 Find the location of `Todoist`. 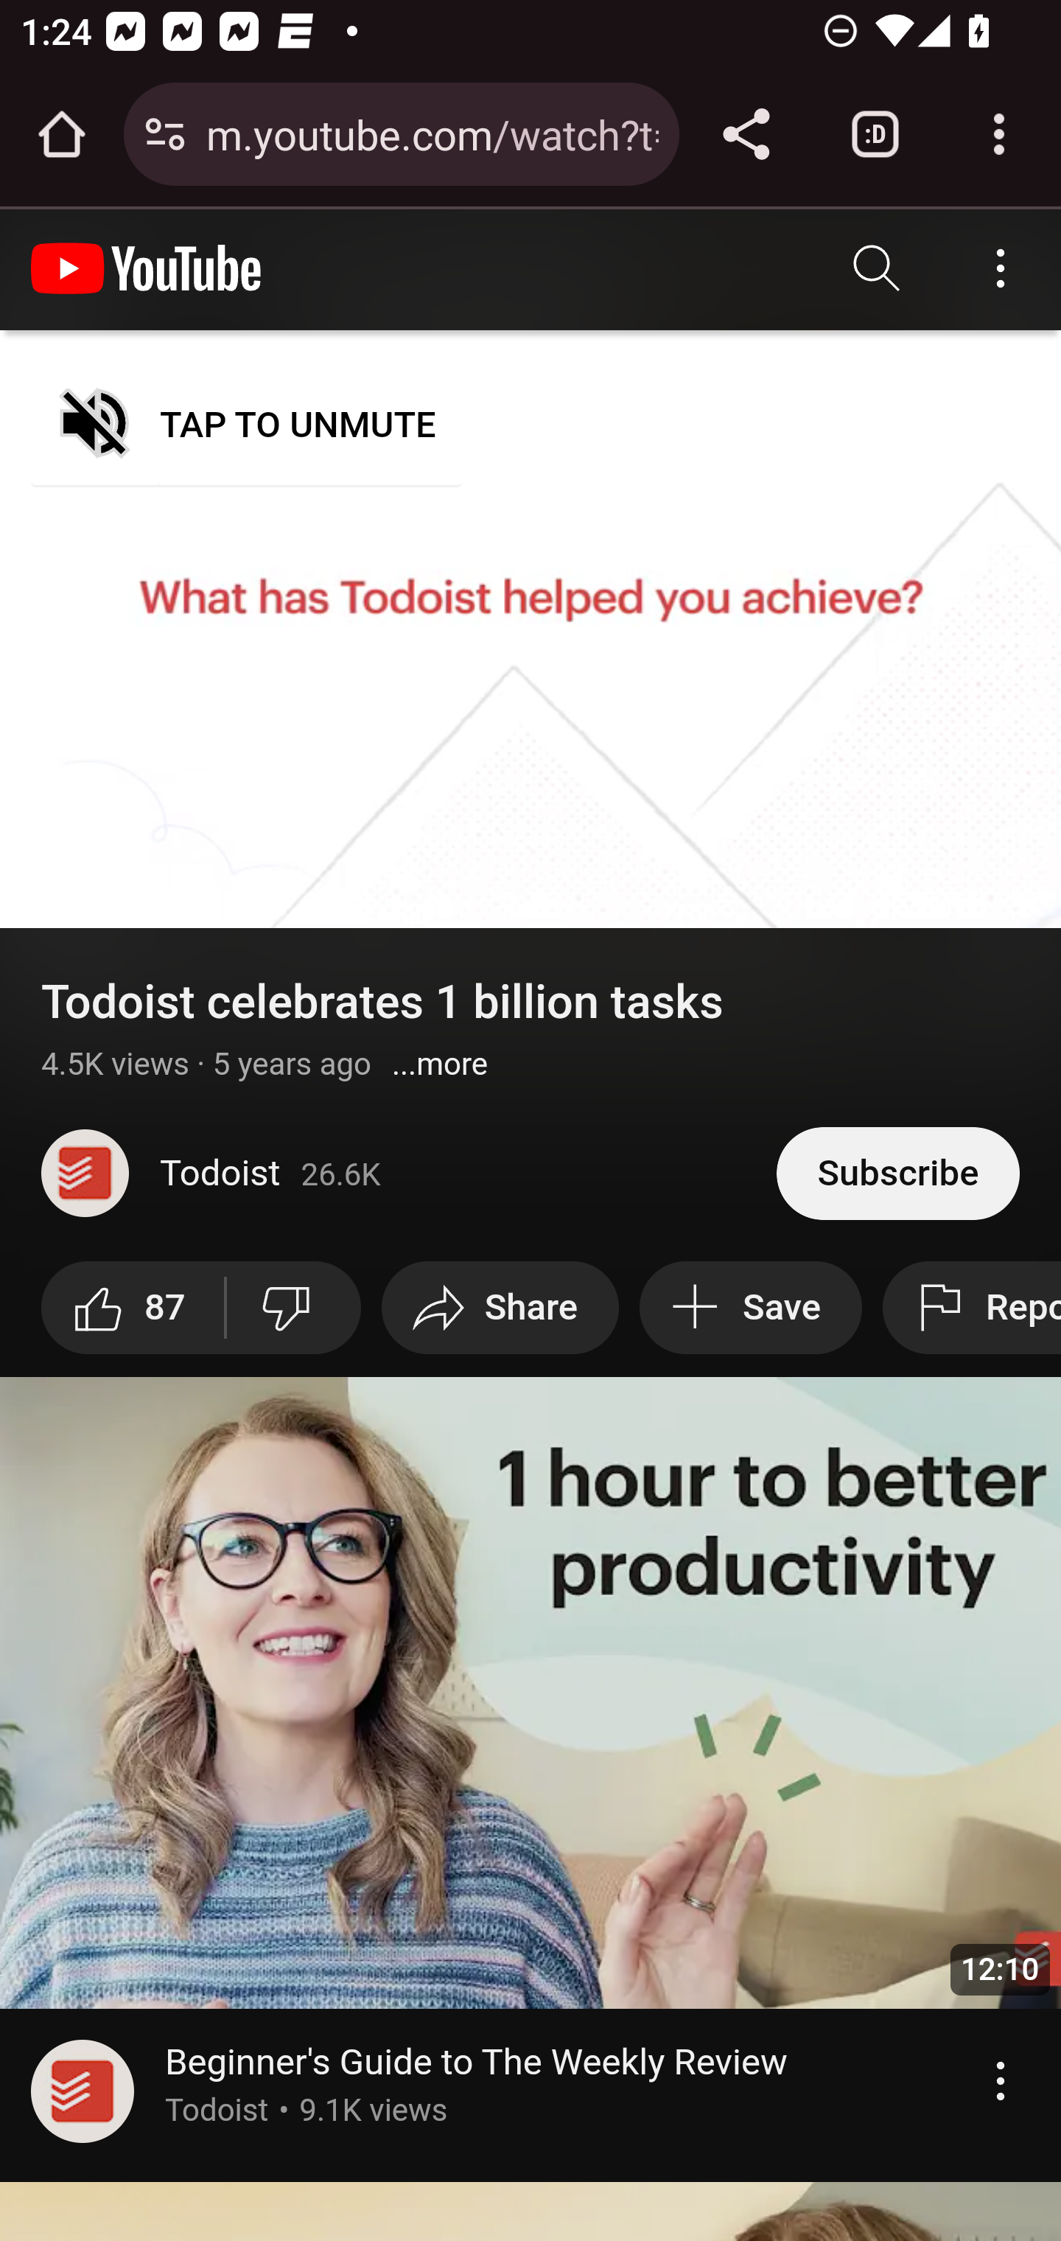

Todoist is located at coordinates (410, 1173).